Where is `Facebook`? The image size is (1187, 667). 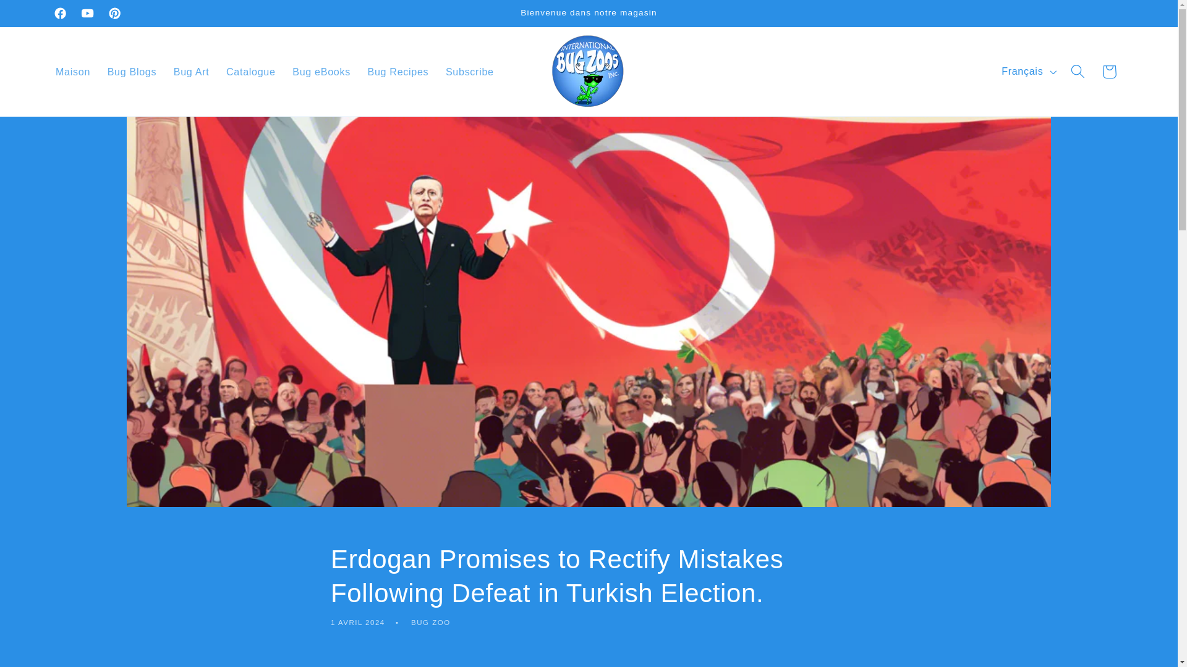 Facebook is located at coordinates (61, 14).